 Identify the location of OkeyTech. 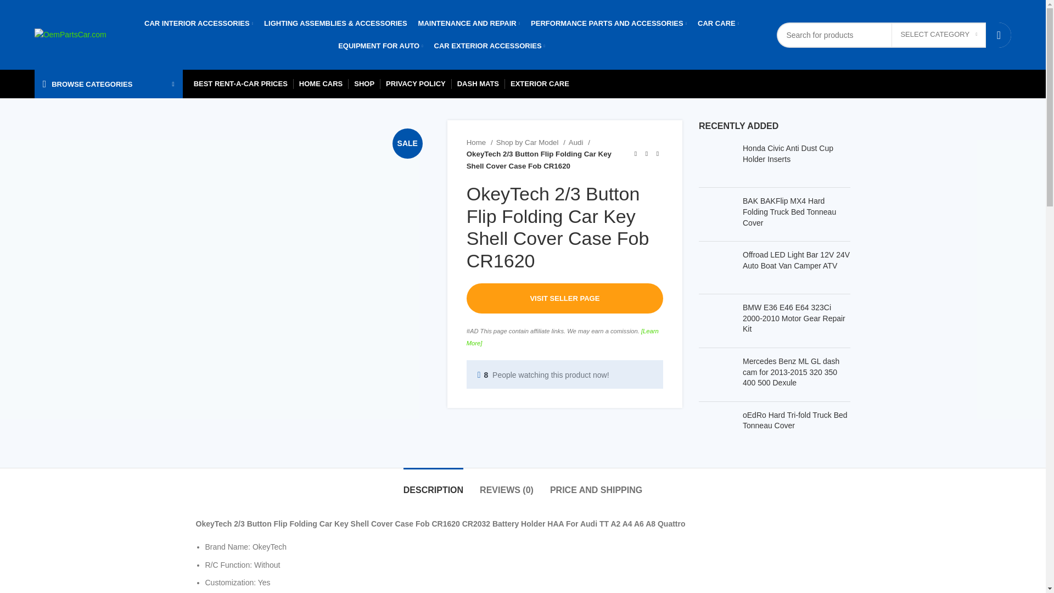
(270, 547).